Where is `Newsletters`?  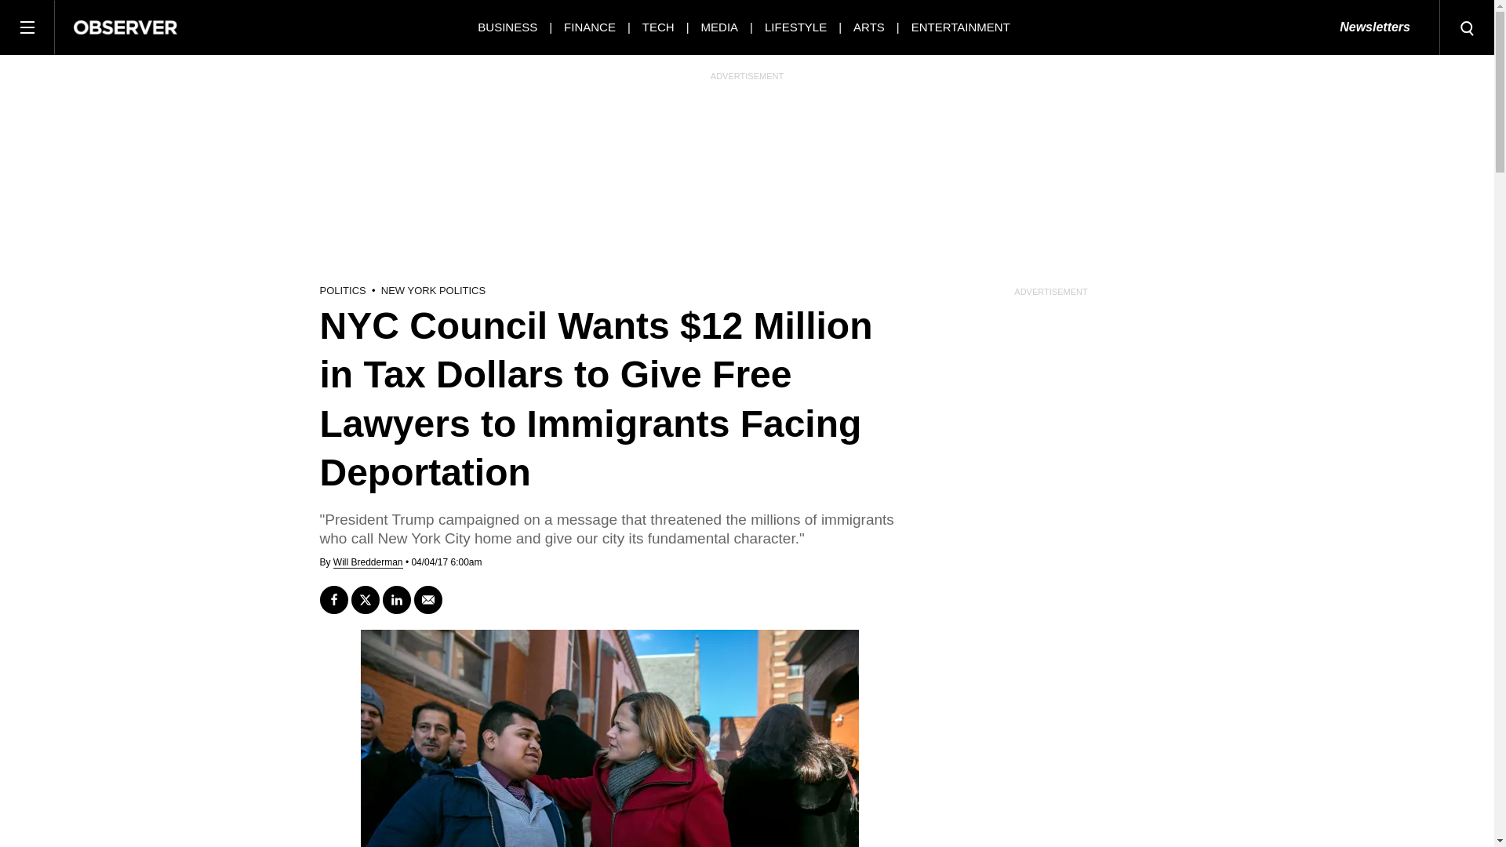
Newsletters is located at coordinates (1374, 27).